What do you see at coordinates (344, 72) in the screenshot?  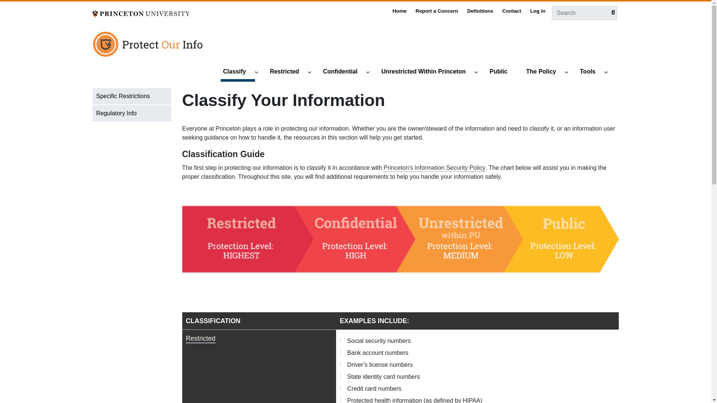 I see `Confidential` at bounding box center [344, 72].